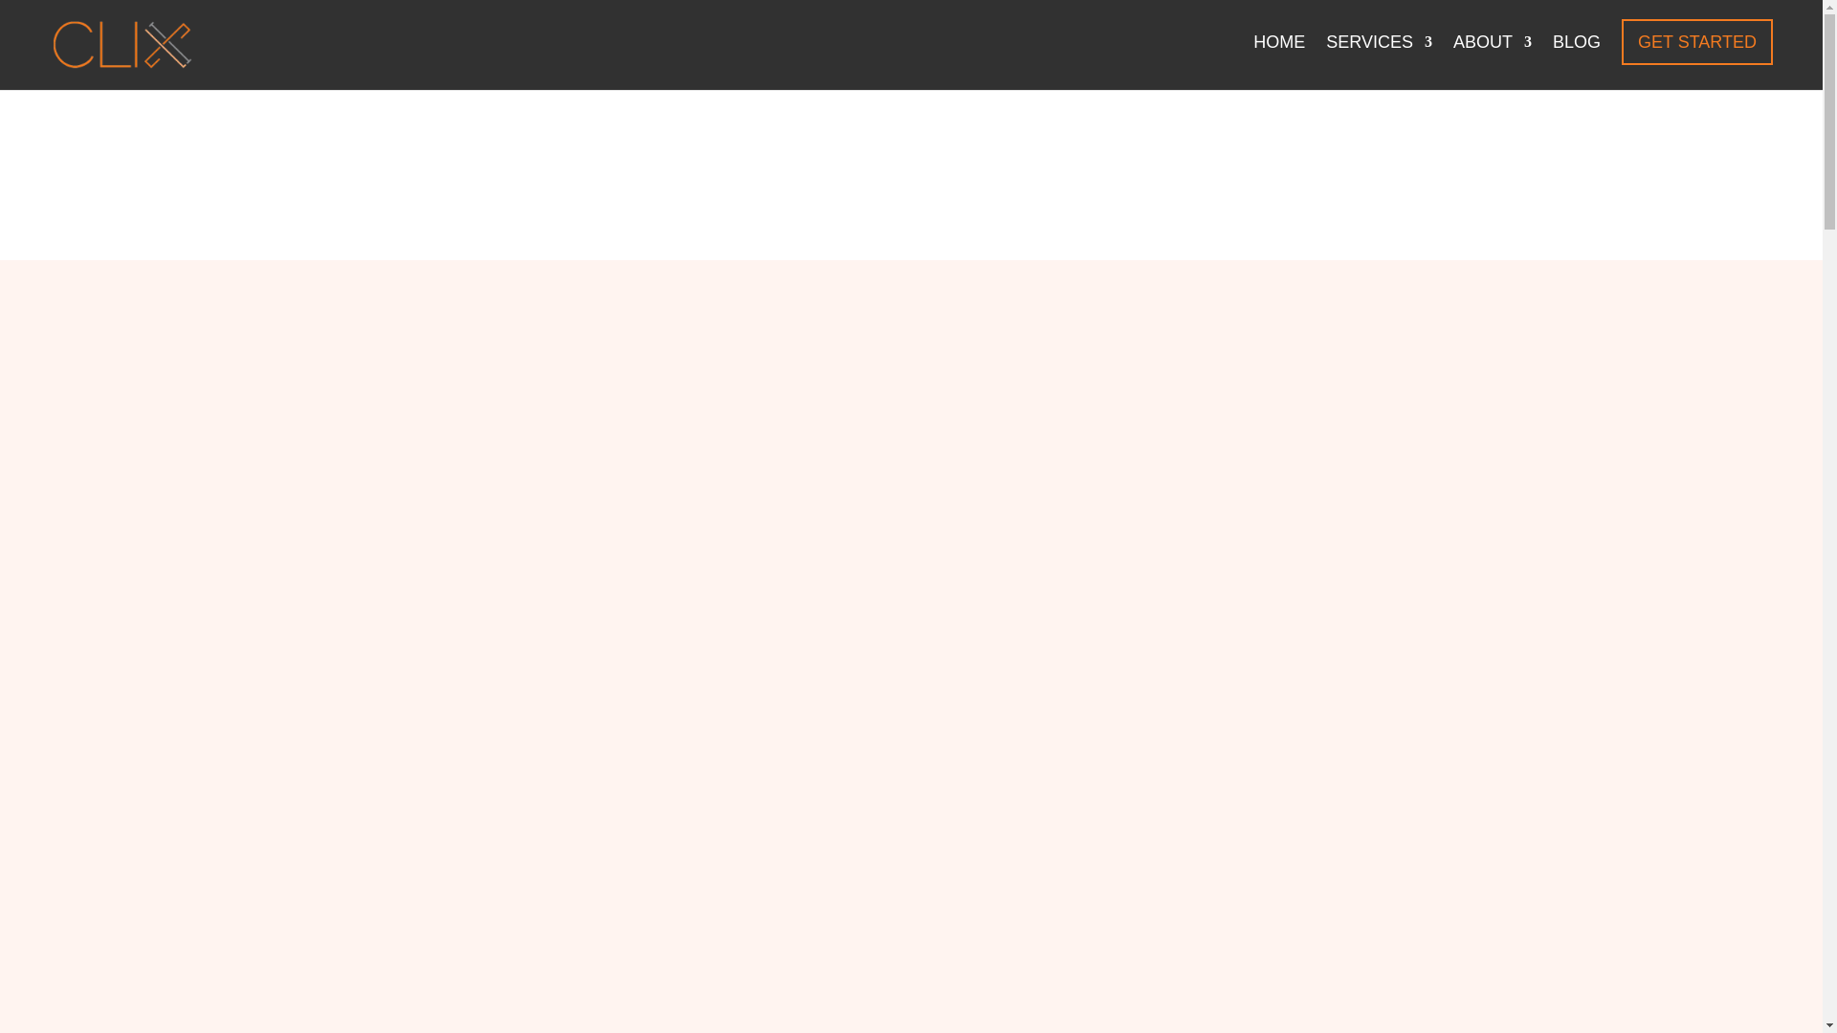 This screenshot has height=1033, width=1837. Describe the element at coordinates (1576, 57) in the screenshot. I see `BLOG` at that location.